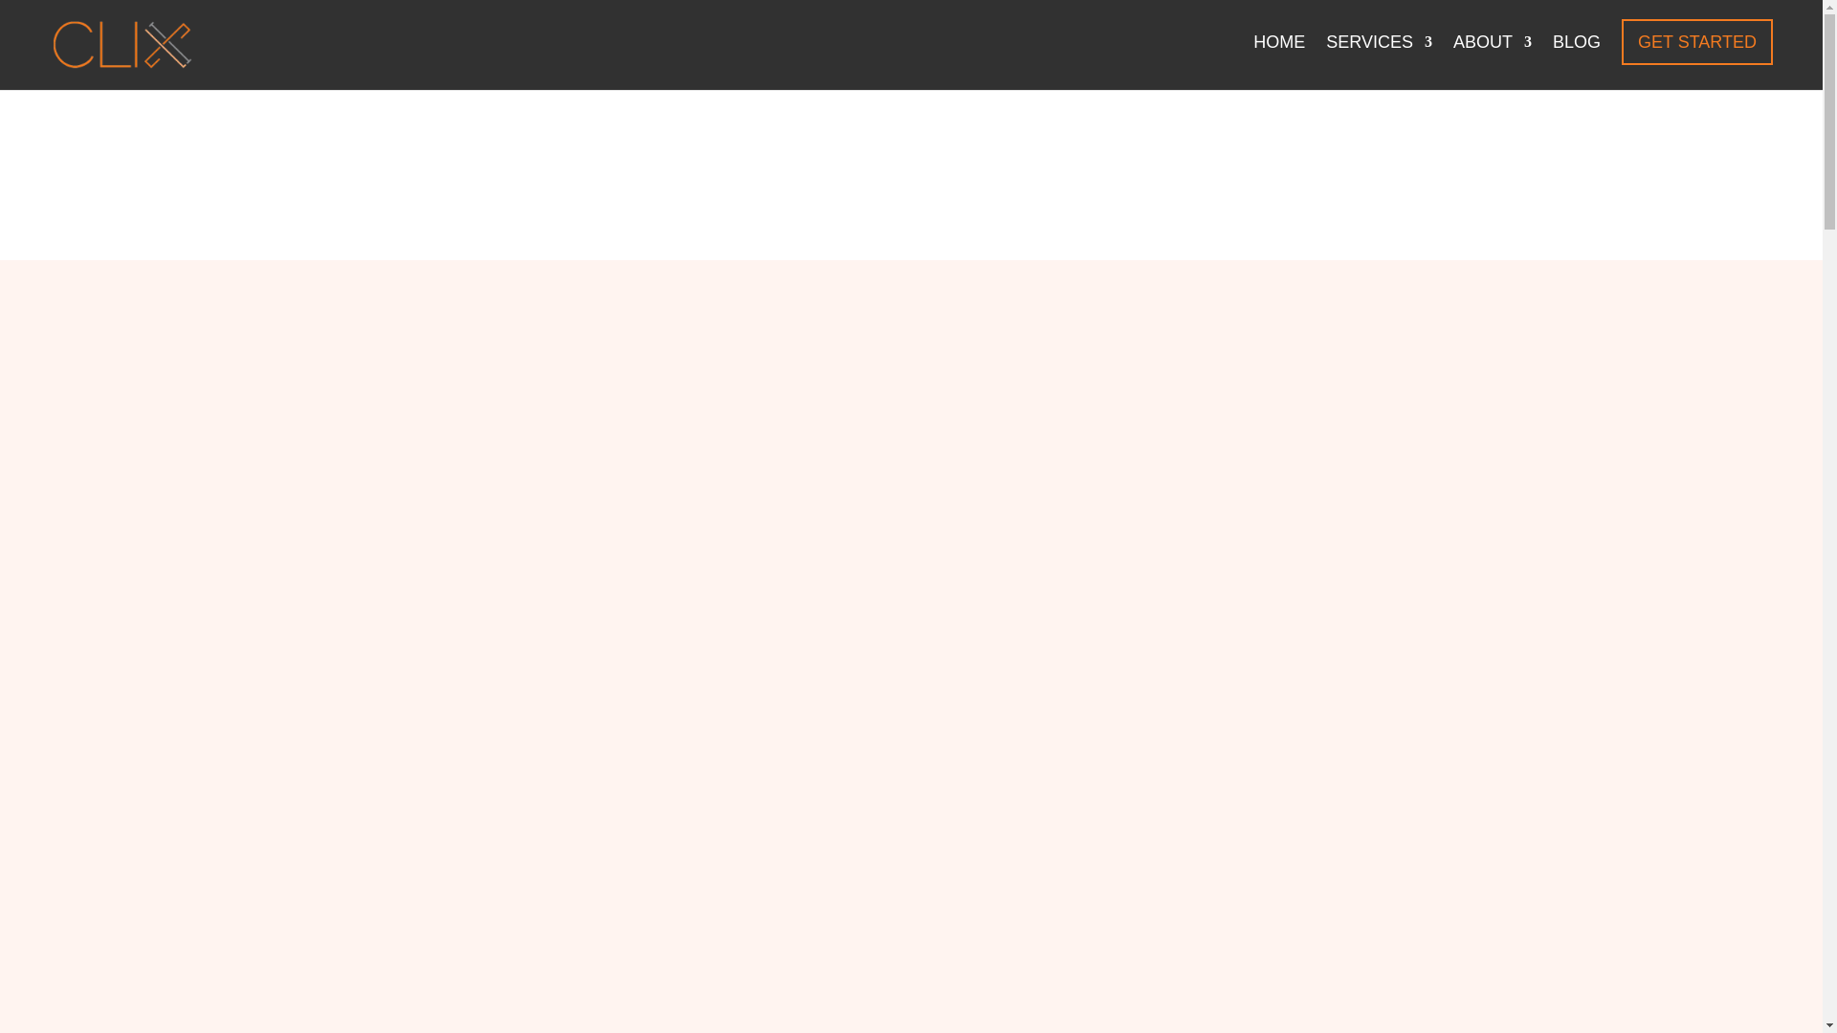 This screenshot has height=1033, width=1837. Describe the element at coordinates (1576, 57) in the screenshot. I see `BLOG` at that location.